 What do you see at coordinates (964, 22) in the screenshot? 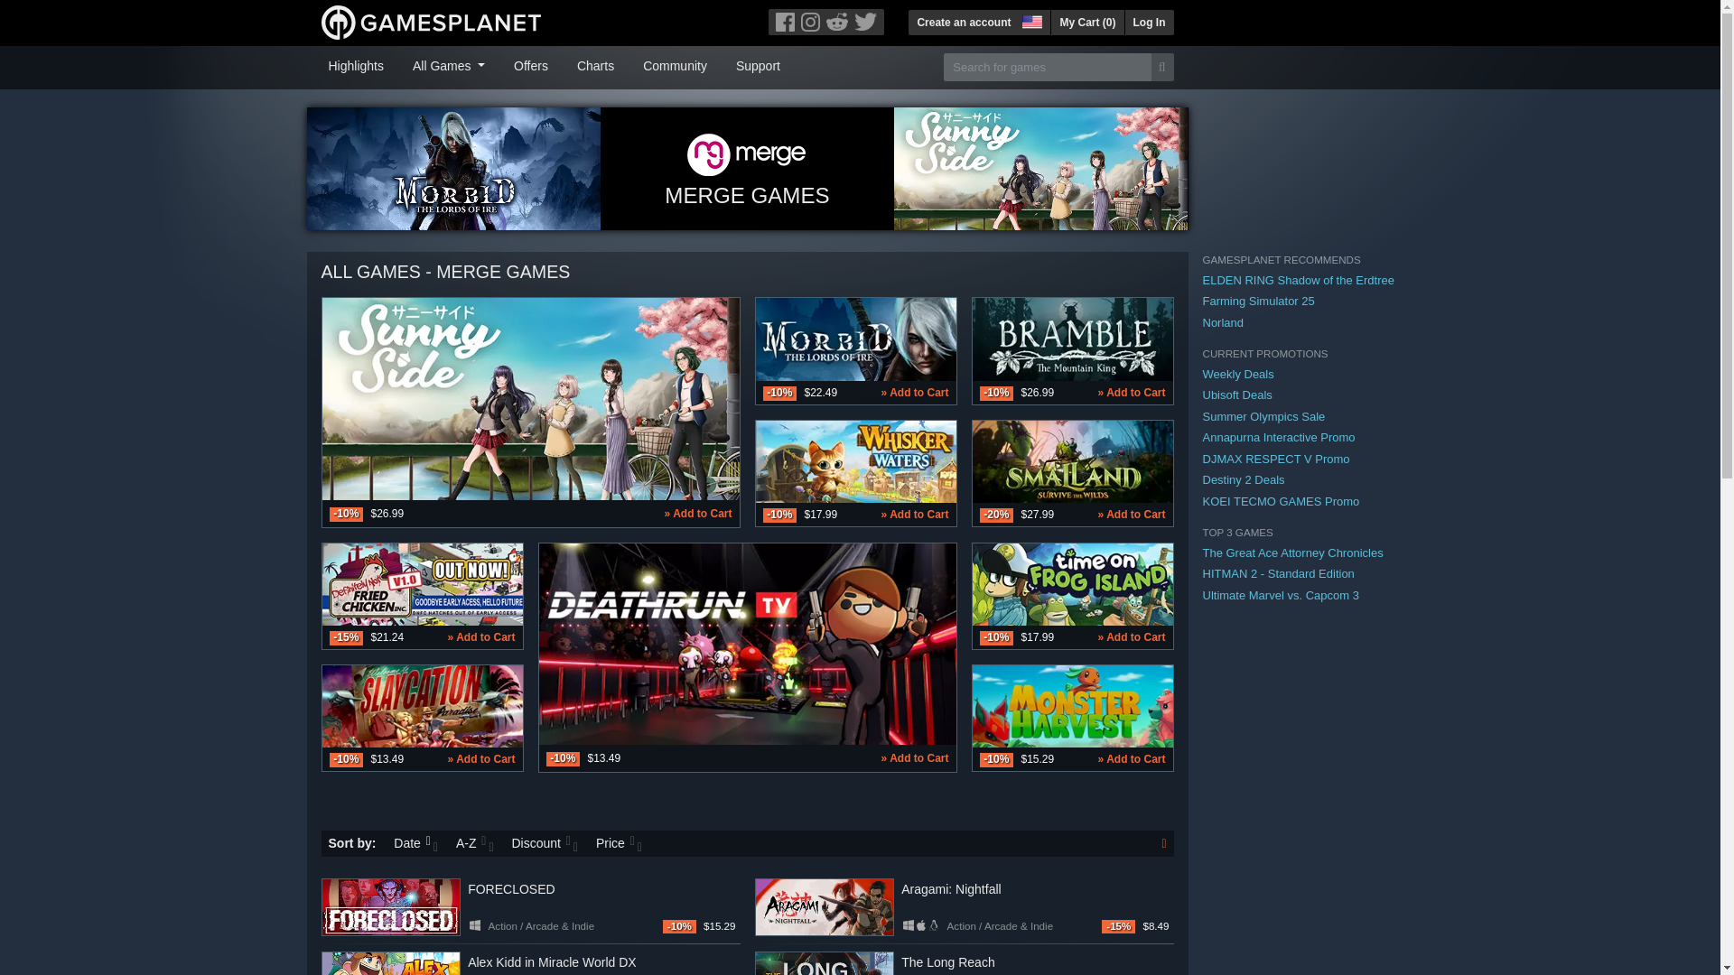
I see `Create an account` at bounding box center [964, 22].